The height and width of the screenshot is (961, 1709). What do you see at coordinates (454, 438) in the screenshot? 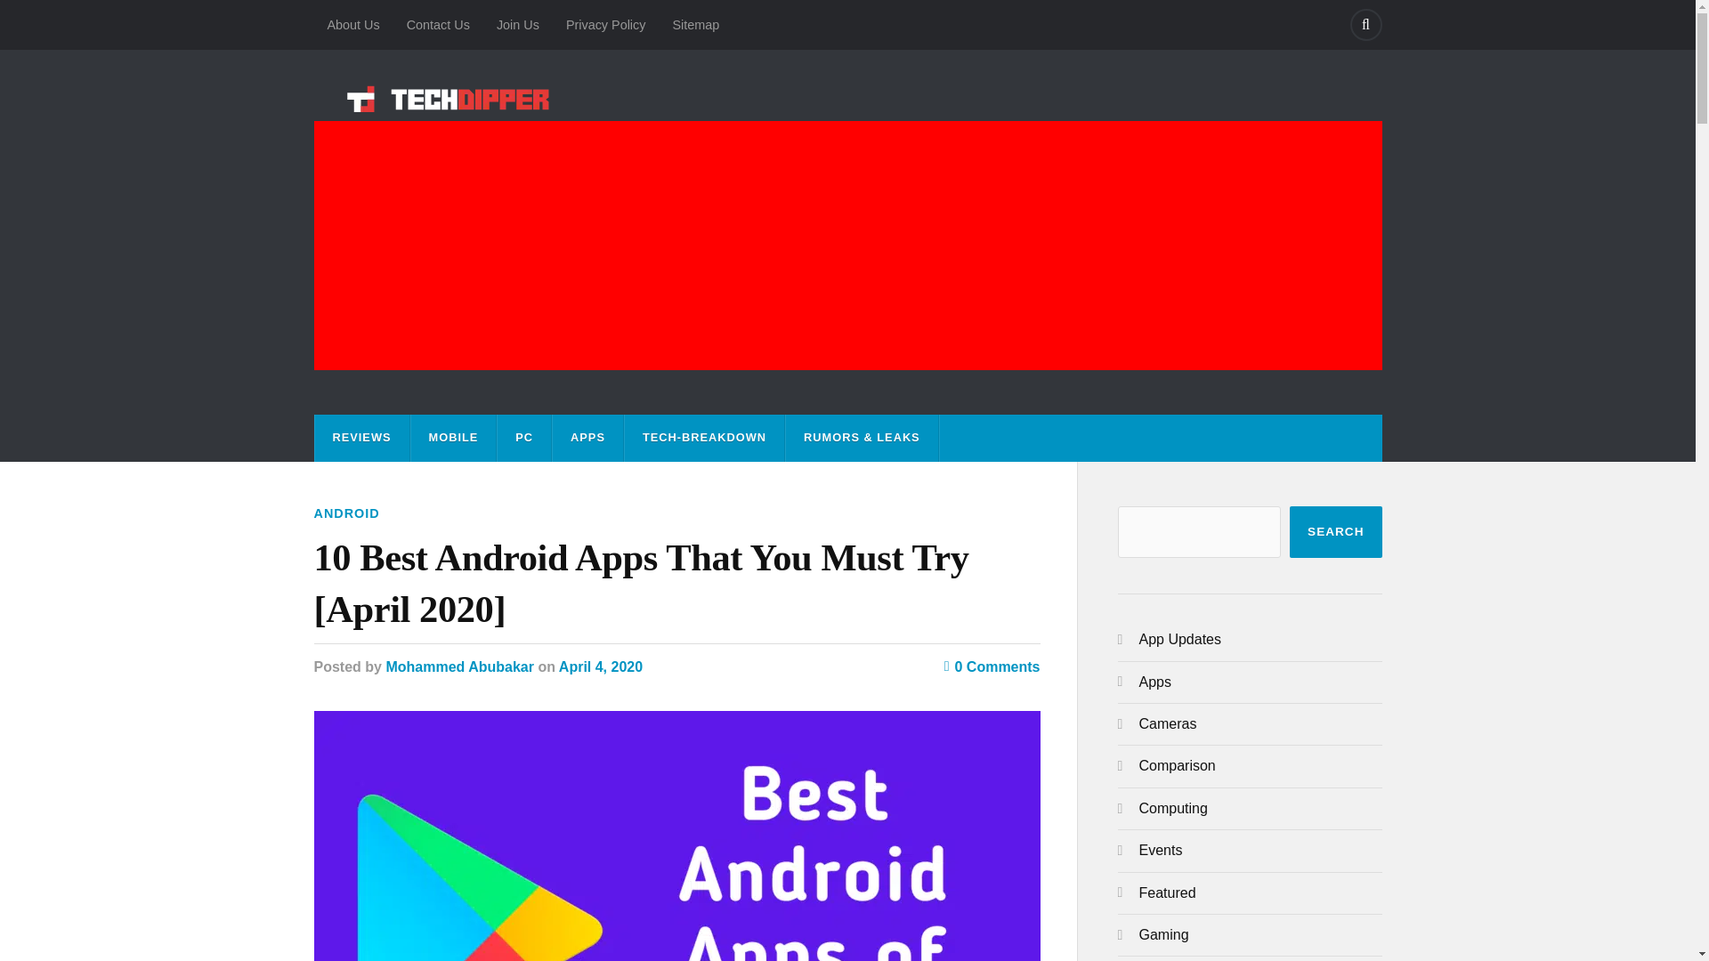
I see `MOBILE` at bounding box center [454, 438].